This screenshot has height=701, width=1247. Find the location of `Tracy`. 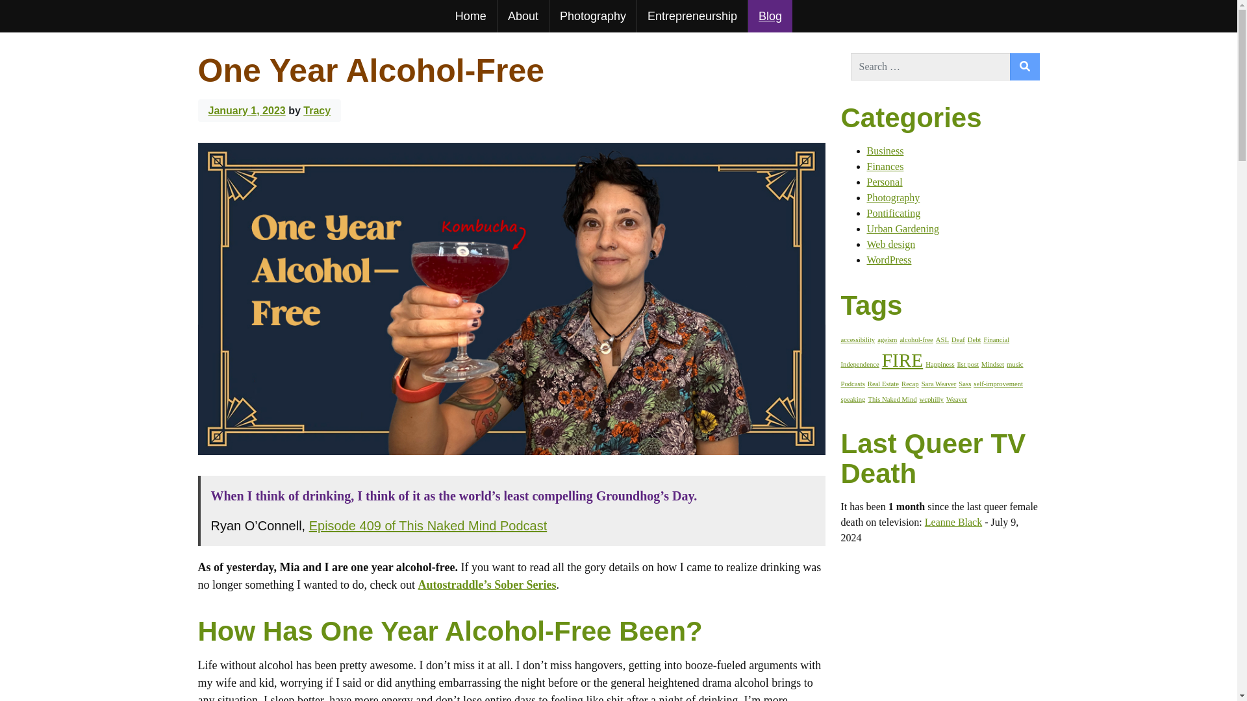

Tracy is located at coordinates (316, 110).